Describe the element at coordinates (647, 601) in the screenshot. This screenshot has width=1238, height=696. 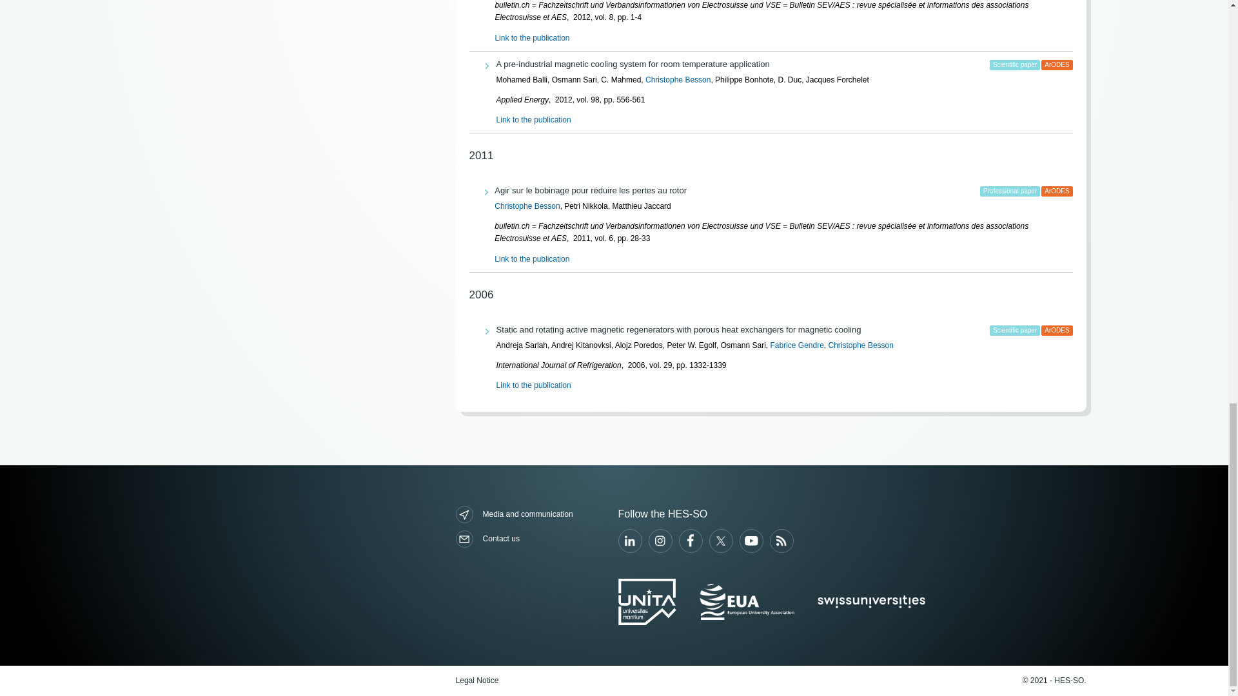
I see `univ-unita.eu` at that location.